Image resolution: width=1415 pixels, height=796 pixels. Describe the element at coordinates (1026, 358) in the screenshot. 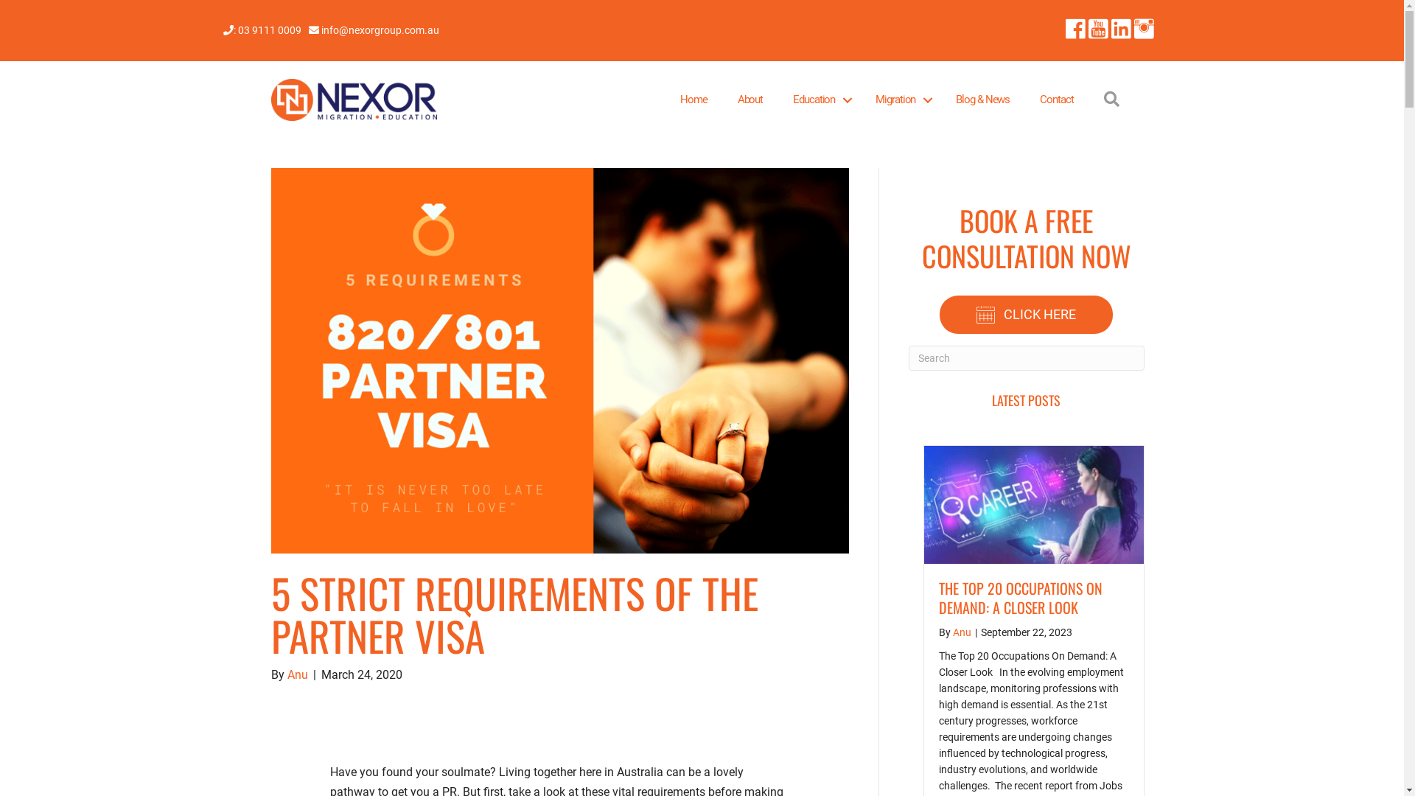

I see `Type and press Enter to search.` at that location.